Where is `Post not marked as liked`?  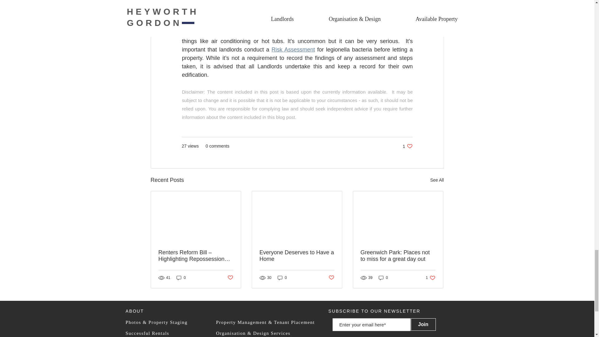
Post not marked as liked is located at coordinates (407, 146).